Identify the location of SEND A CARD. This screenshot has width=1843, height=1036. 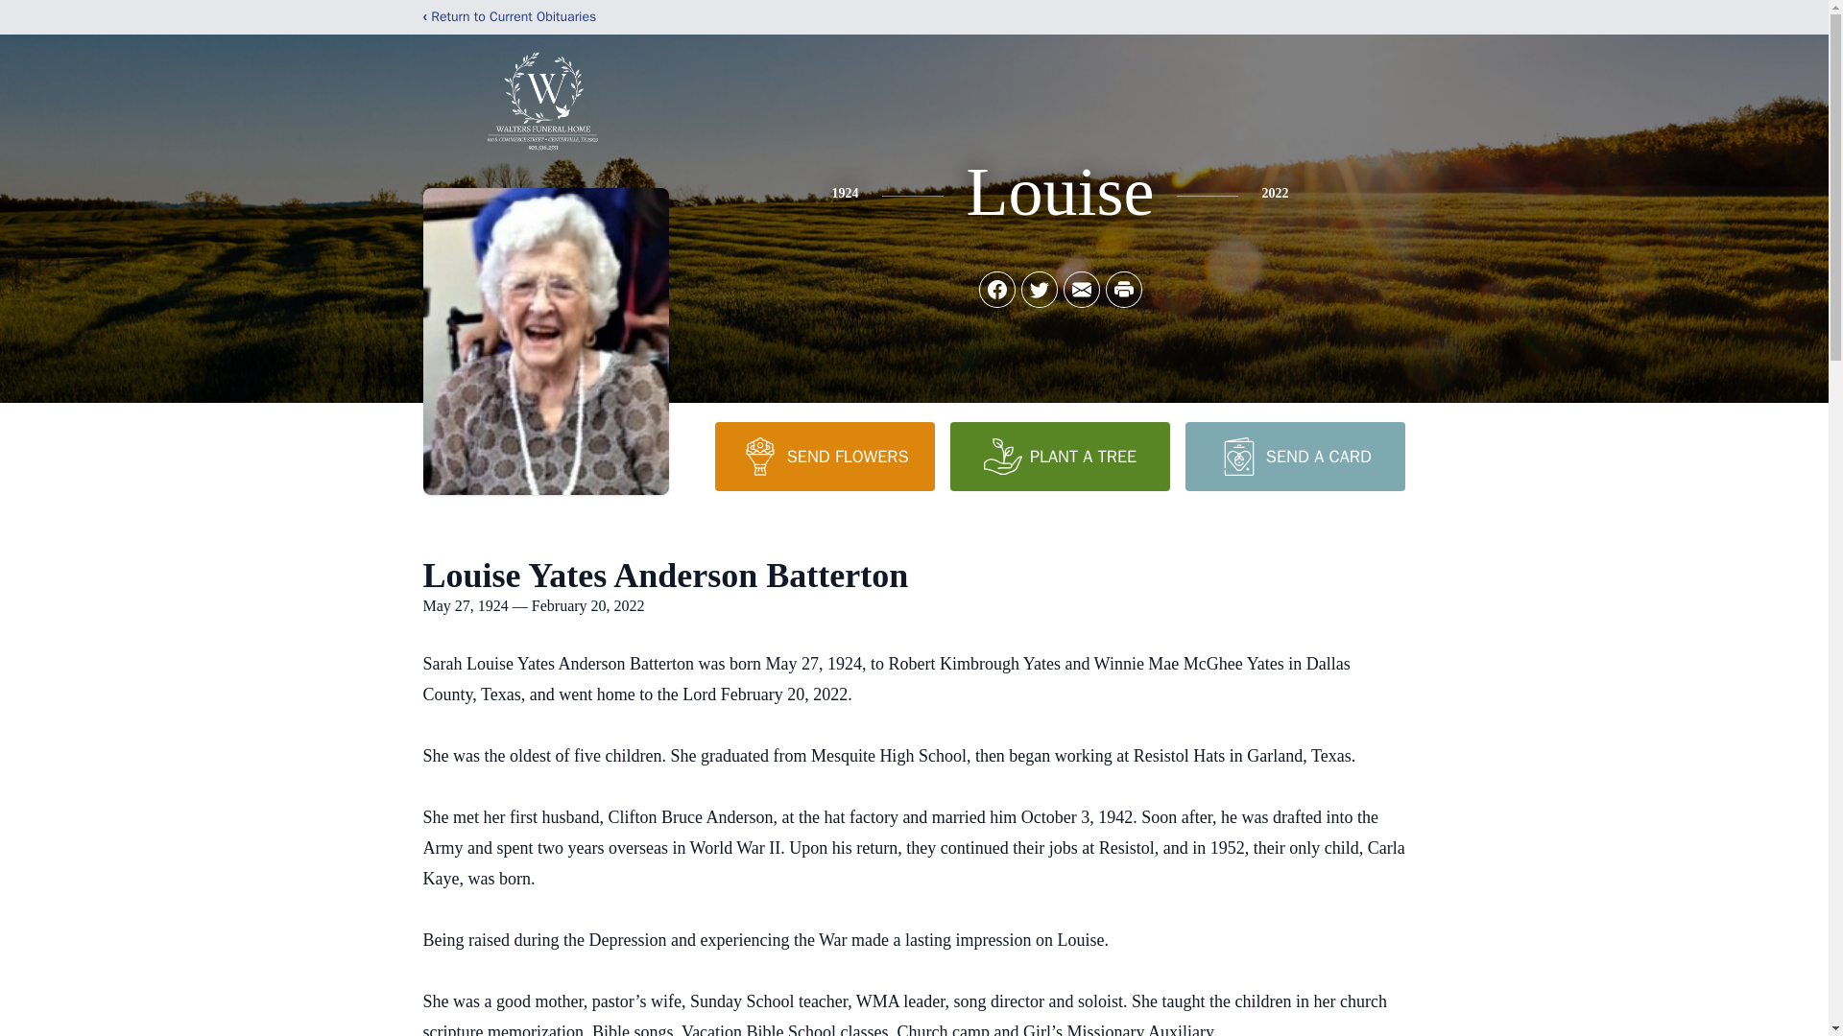
(1294, 456).